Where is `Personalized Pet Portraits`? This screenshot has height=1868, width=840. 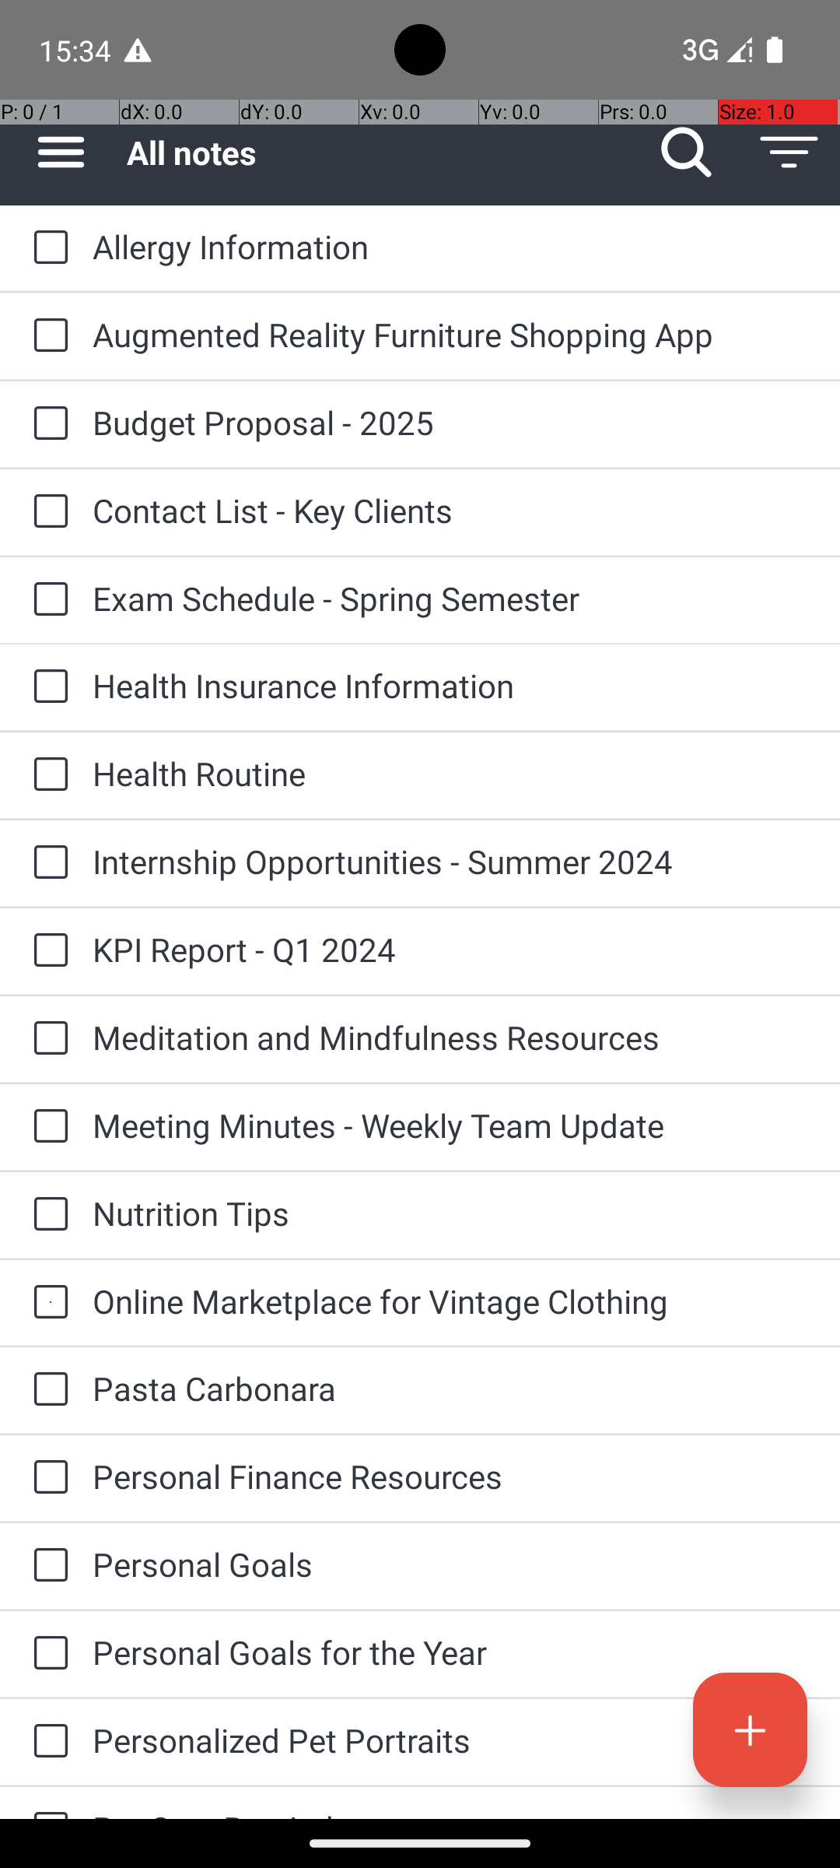
Personalized Pet Portraits is located at coordinates (451, 1740).